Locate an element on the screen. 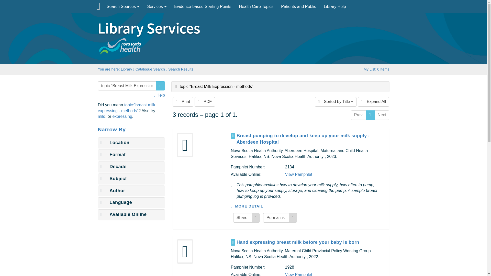 This screenshot has width=491, height=276. Decade is located at coordinates (114, 167).